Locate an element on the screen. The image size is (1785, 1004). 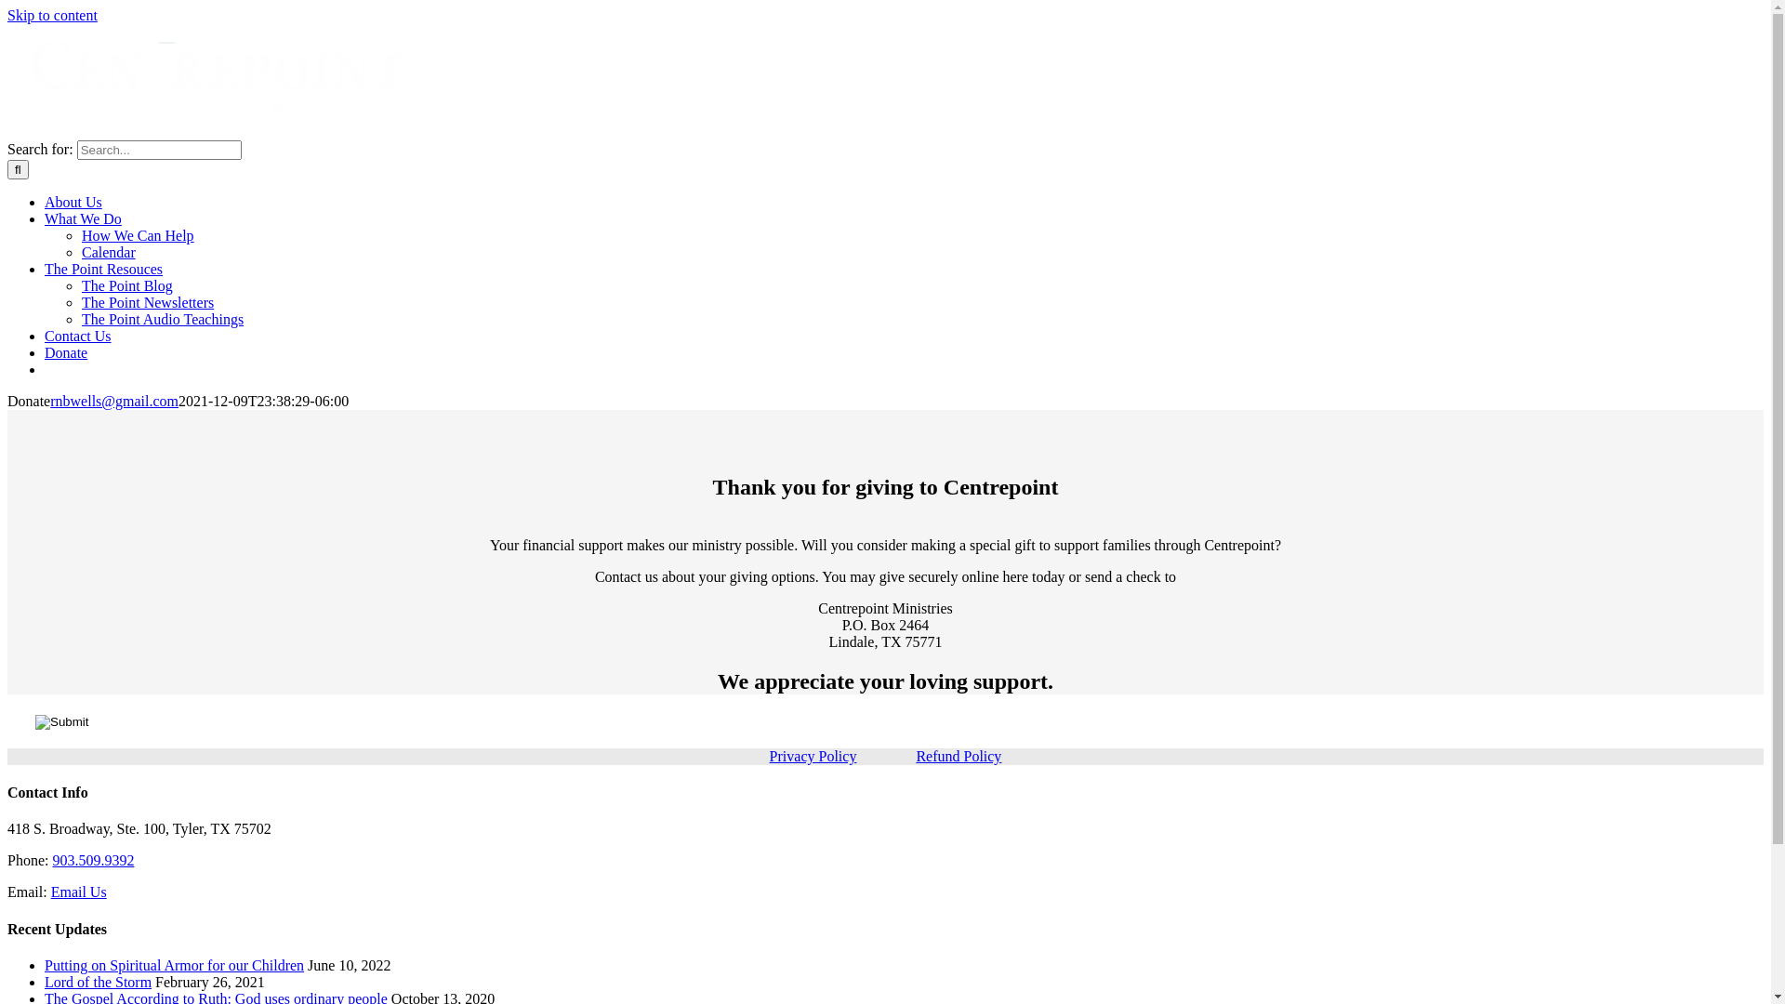
Email Us is located at coordinates (79, 892).